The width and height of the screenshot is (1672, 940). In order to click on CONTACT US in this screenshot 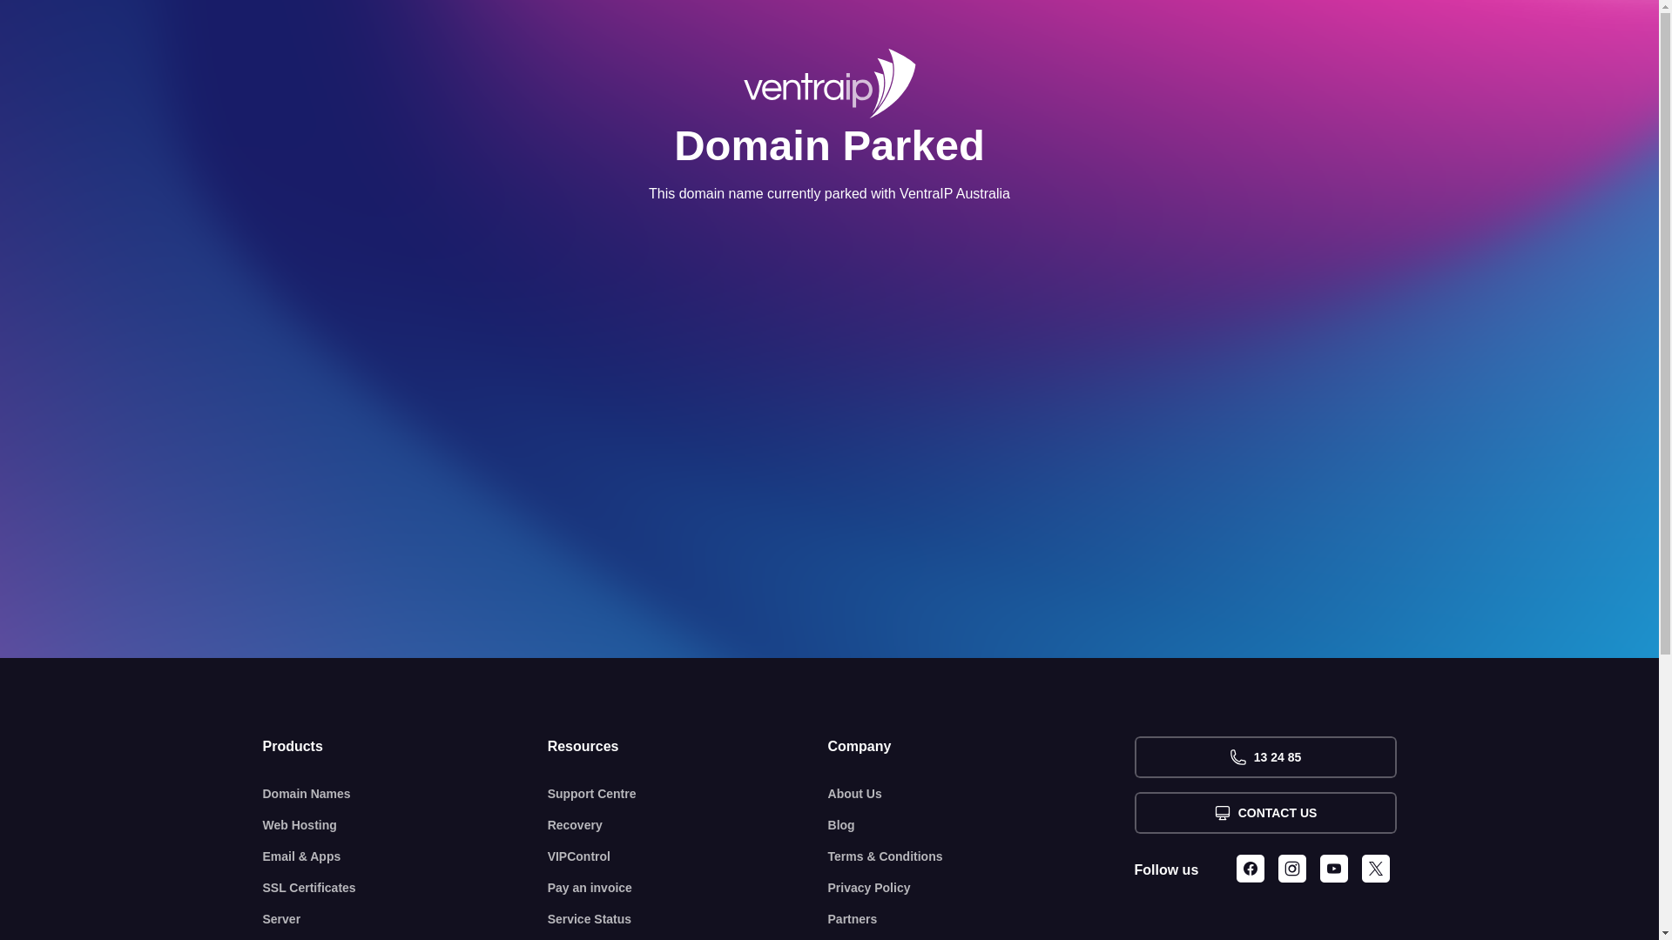, I will do `click(1264, 813)`.